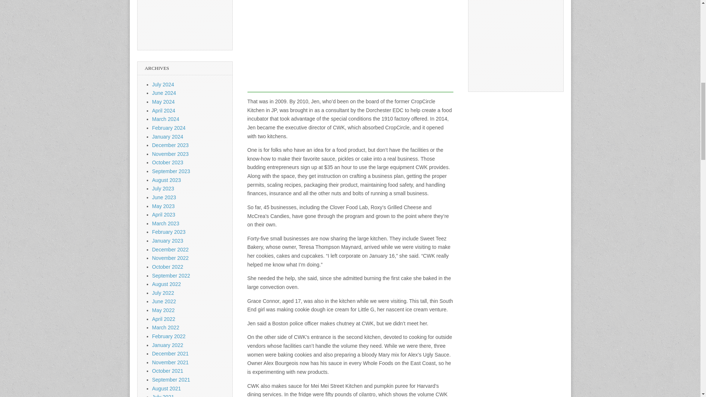  Describe the element at coordinates (164, 110) in the screenshot. I see `April 2024` at that location.